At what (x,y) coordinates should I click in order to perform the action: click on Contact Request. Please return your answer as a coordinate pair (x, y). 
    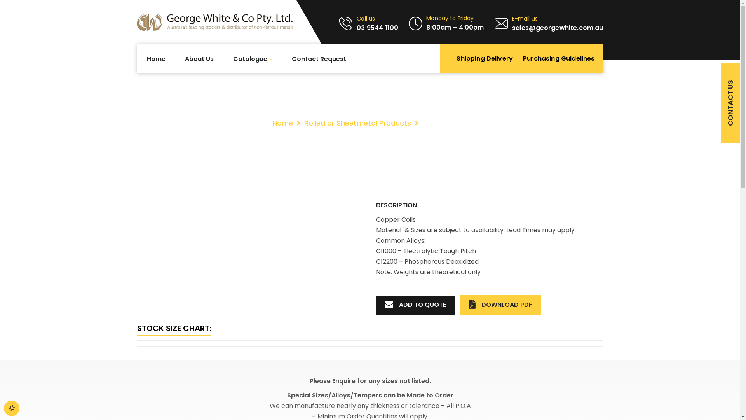
    Looking at the image, I should click on (319, 59).